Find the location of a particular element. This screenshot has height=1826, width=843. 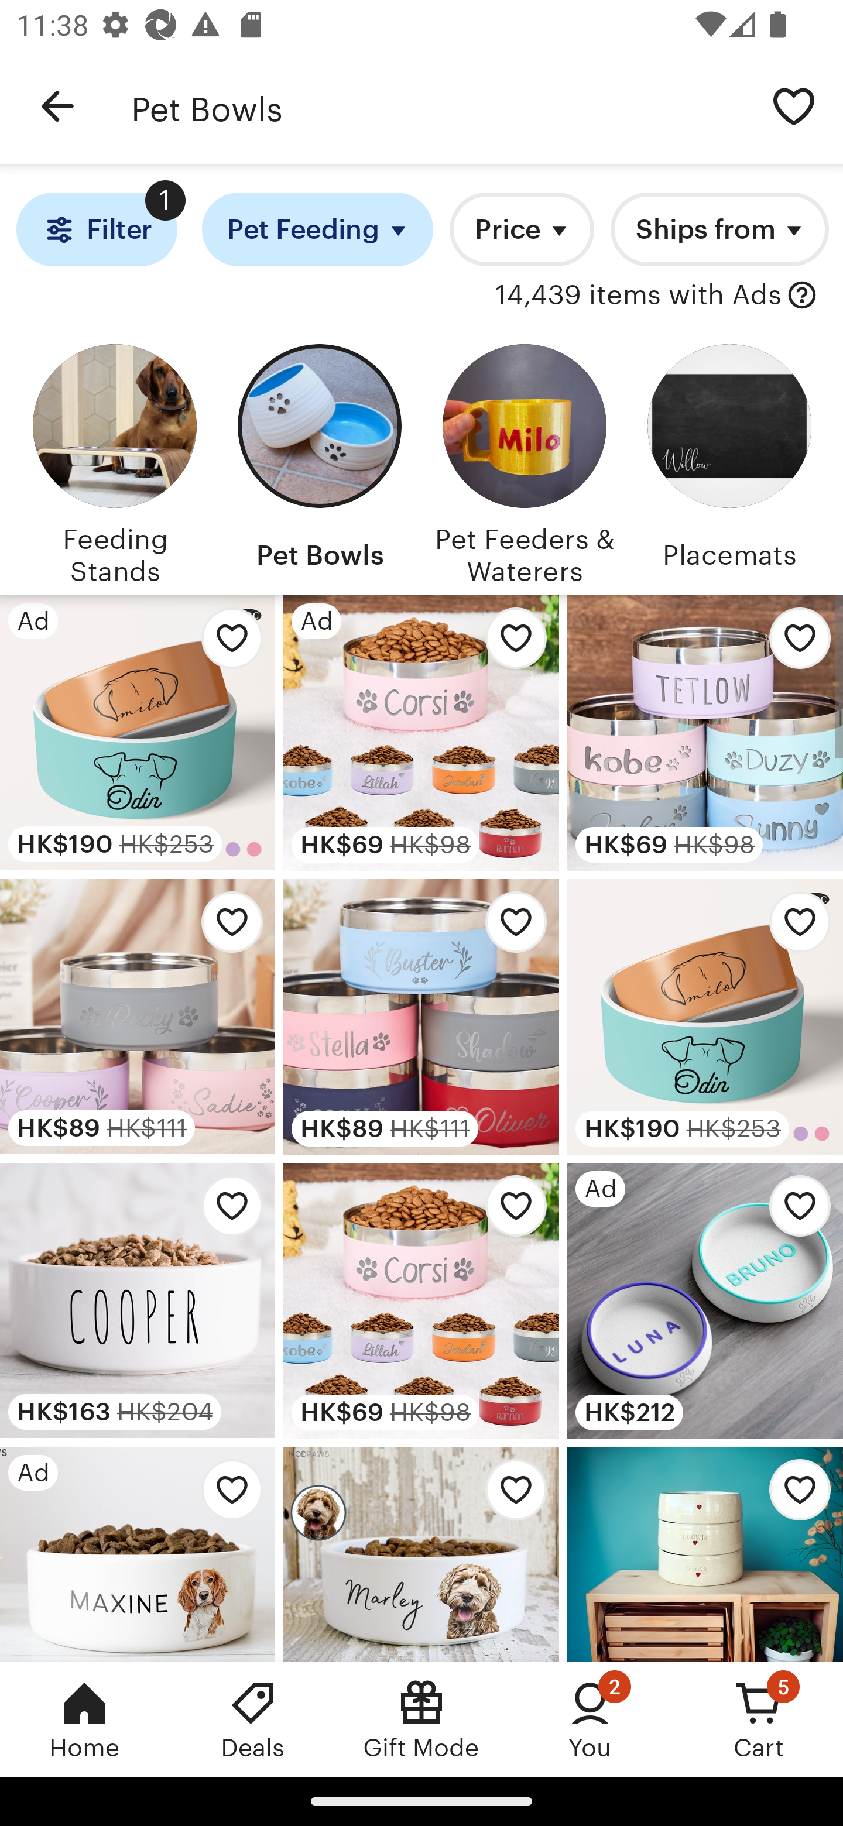

Feeding Stands is located at coordinates (114, 461).